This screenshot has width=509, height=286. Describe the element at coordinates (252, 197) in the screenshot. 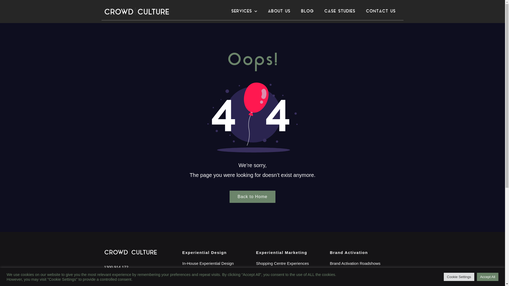

I see `Back to Home` at that location.